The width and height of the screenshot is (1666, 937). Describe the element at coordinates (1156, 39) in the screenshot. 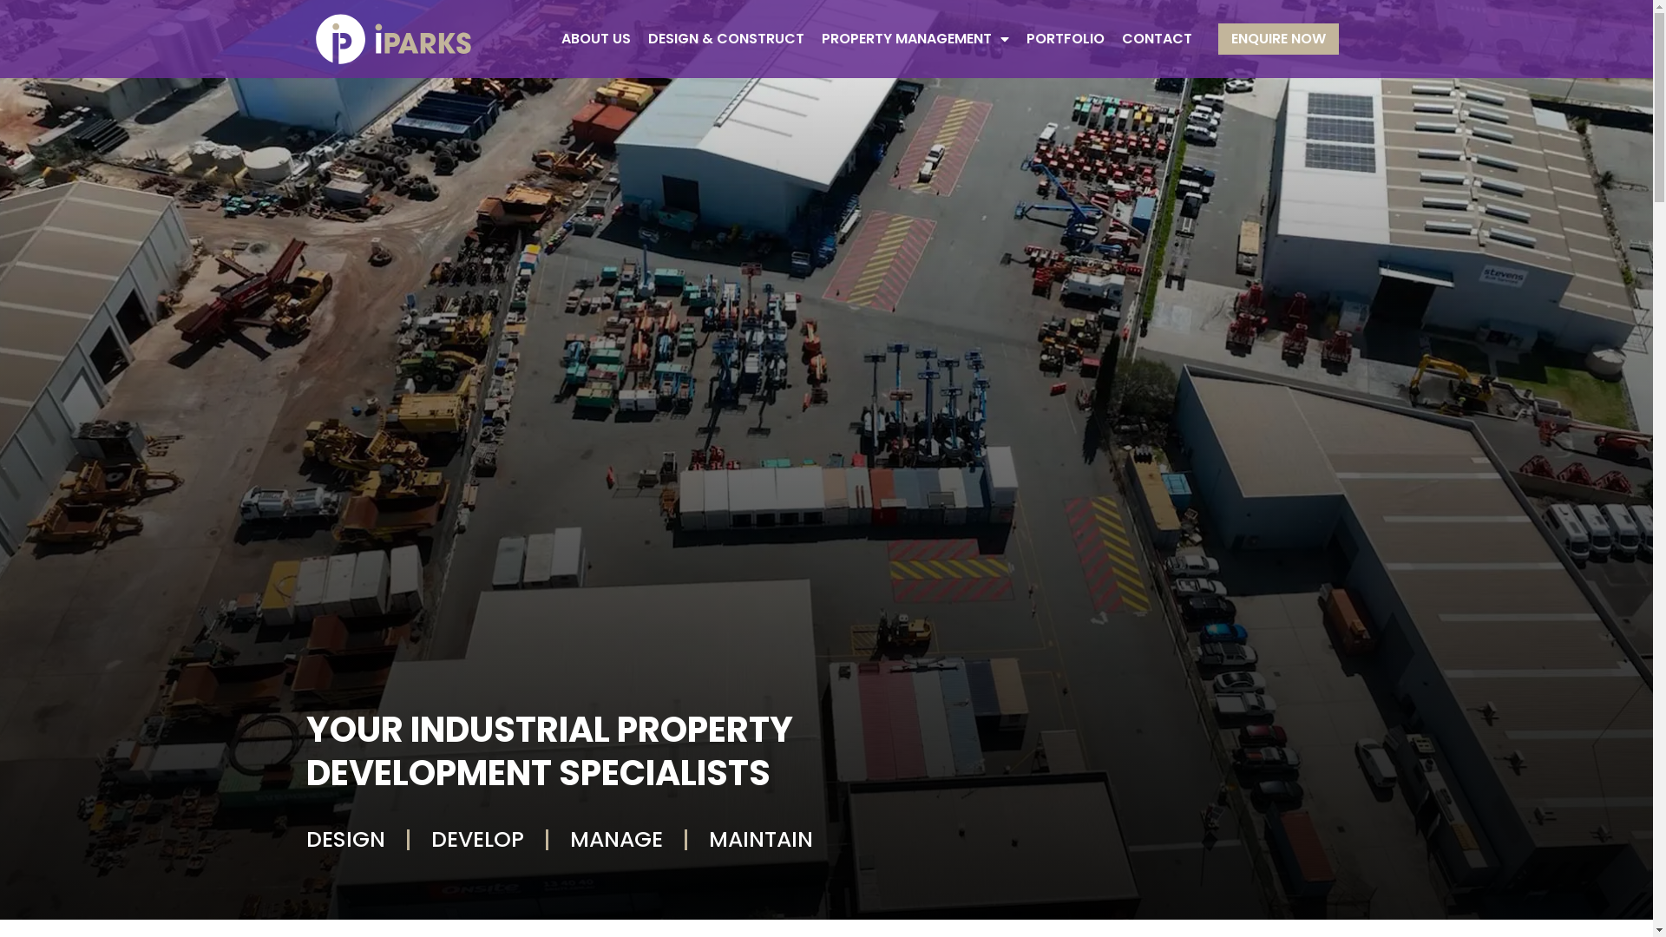

I see `CONTACT` at that location.